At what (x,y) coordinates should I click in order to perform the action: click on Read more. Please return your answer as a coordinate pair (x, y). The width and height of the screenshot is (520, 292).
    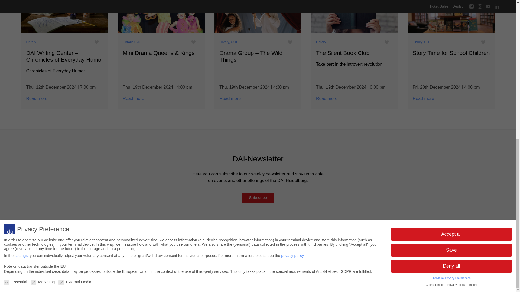
    Looking at the image, I should click on (451, 17).